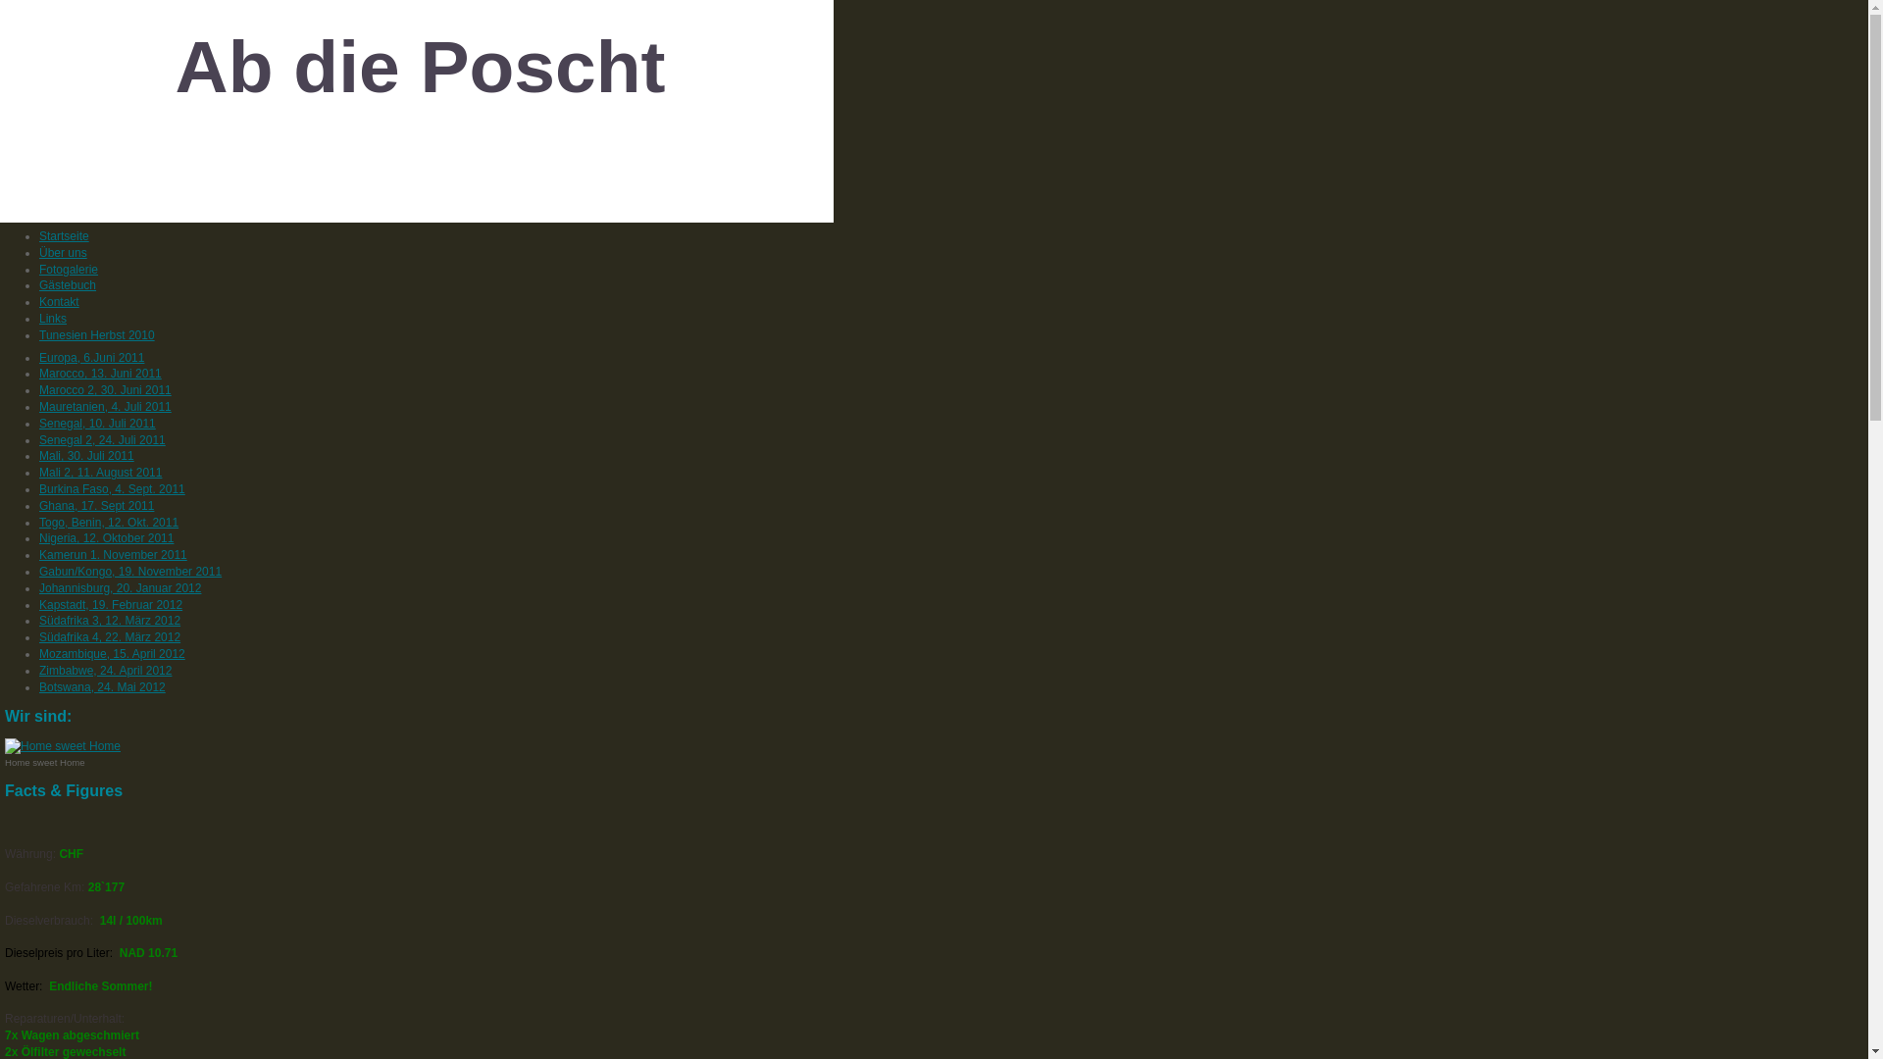  What do you see at coordinates (86, 456) in the screenshot?
I see `Mali, 30. Juli 2011` at bounding box center [86, 456].